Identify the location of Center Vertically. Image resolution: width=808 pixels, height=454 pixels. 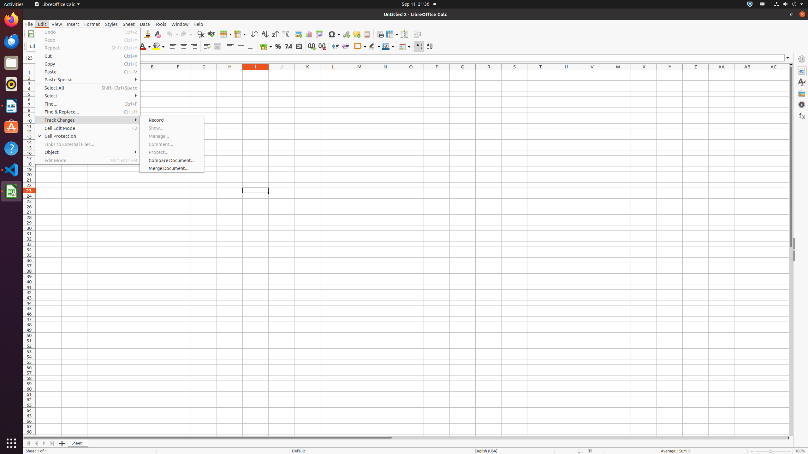
(241, 47).